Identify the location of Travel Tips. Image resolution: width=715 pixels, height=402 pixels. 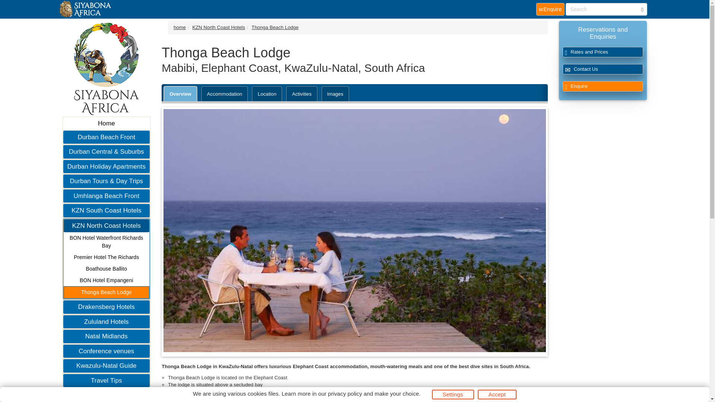
(107, 380).